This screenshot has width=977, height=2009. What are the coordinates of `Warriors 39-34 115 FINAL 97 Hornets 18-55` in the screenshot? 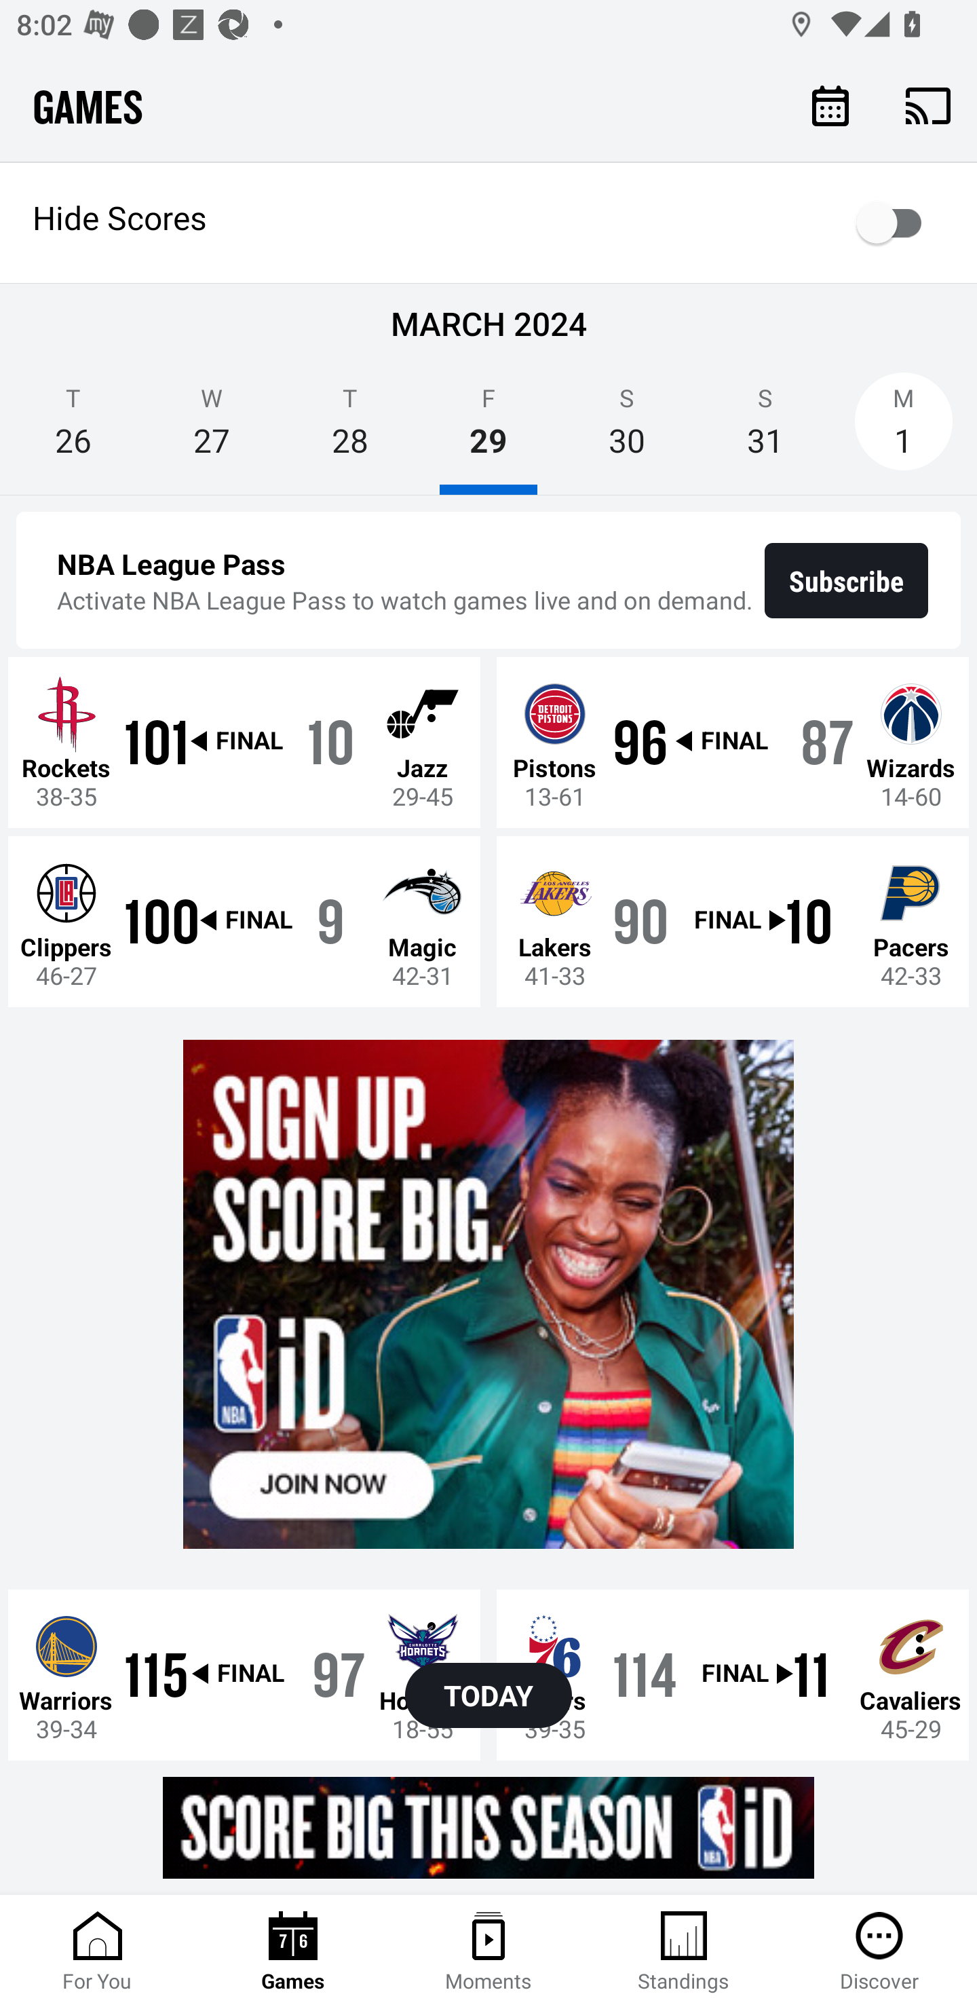 It's located at (244, 1674).